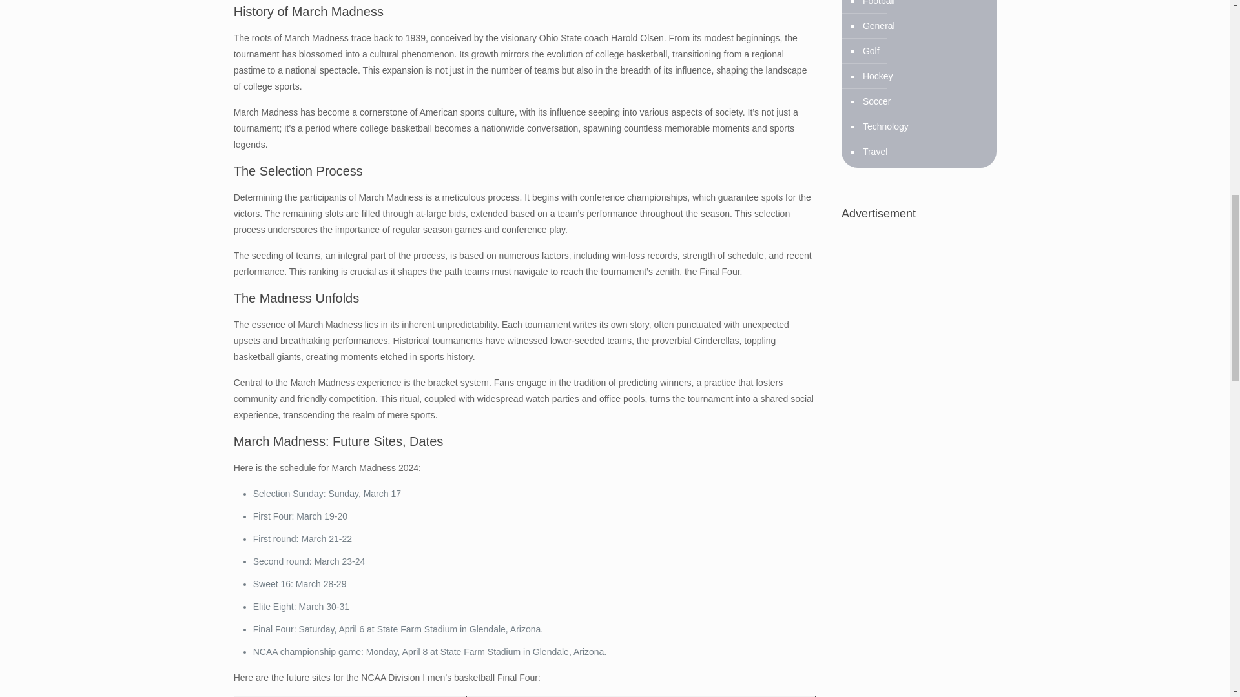 The image size is (1240, 697). Describe the element at coordinates (878, 26) in the screenshot. I see `General` at that location.